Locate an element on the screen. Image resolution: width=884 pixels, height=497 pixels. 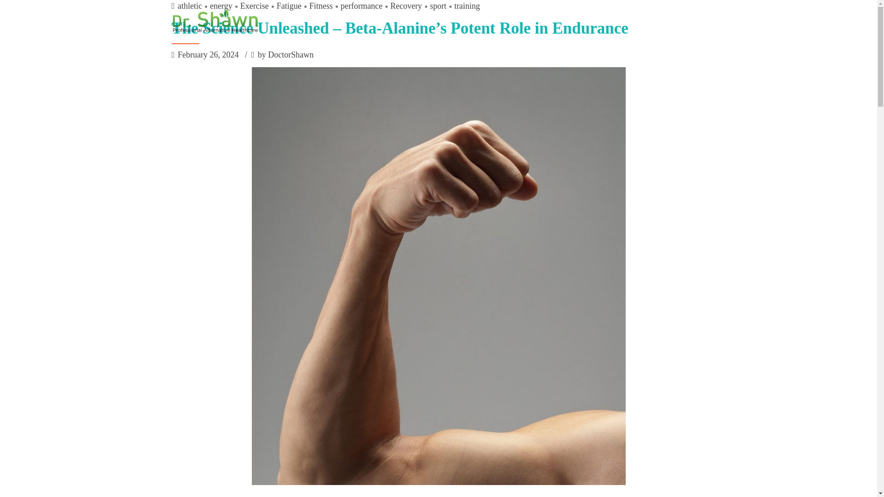
Recovery is located at coordinates (402, 6).